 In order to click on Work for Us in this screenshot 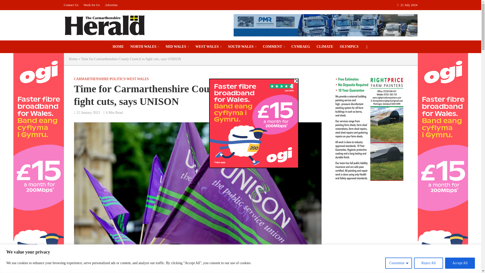, I will do `click(91, 5)`.